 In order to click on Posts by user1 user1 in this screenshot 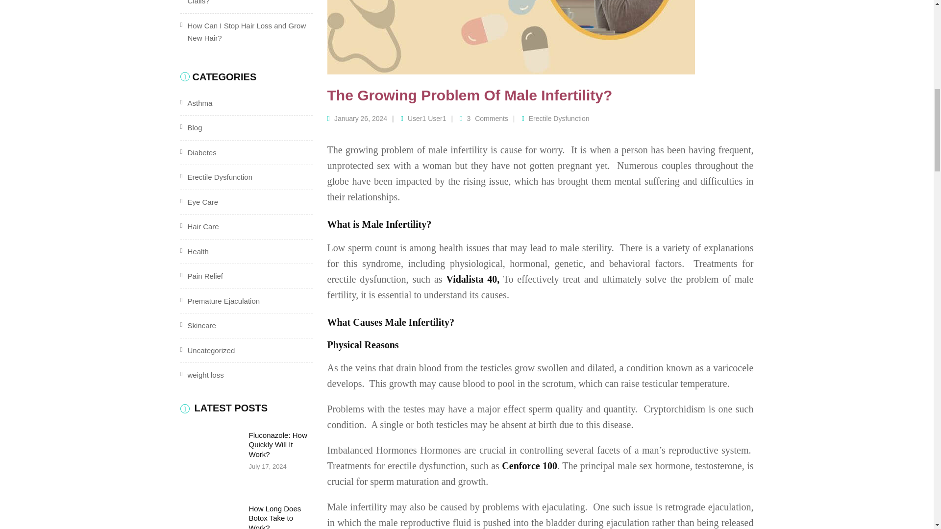, I will do `click(426, 119)`.